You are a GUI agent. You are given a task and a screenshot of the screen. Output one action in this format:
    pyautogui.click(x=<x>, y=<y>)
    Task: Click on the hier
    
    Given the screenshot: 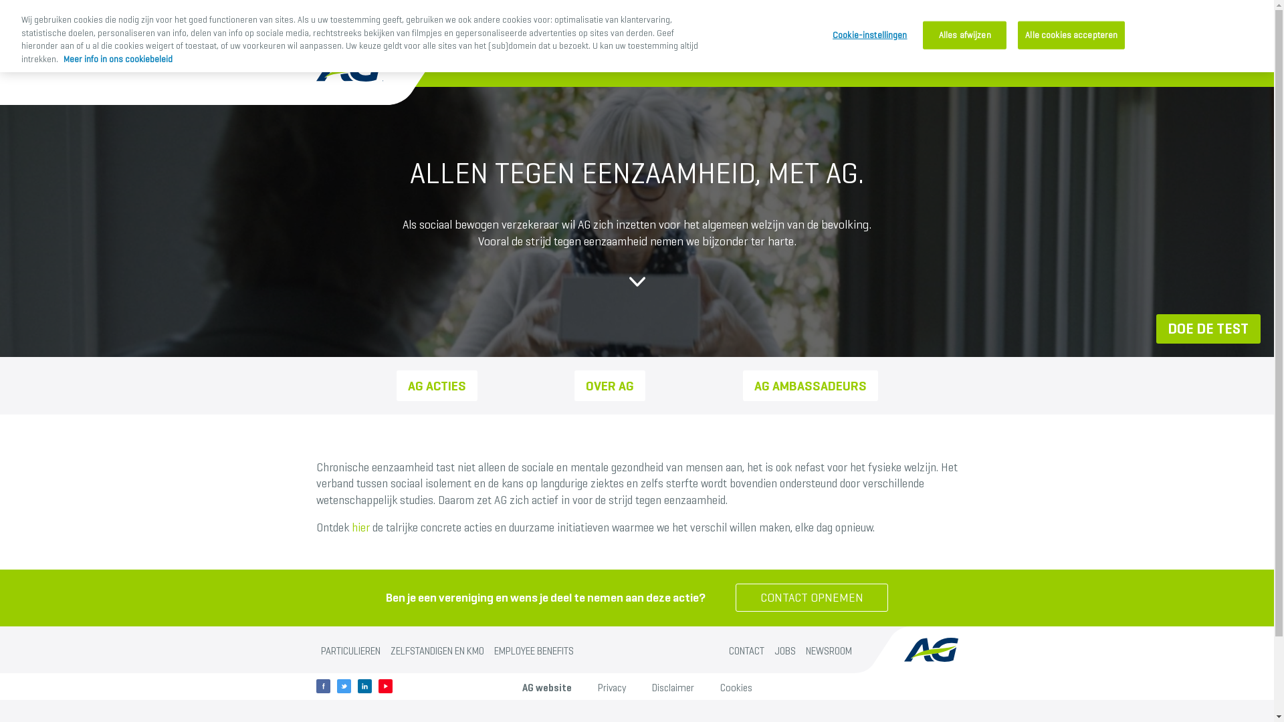 What is the action you would take?
    pyautogui.click(x=361, y=527)
    